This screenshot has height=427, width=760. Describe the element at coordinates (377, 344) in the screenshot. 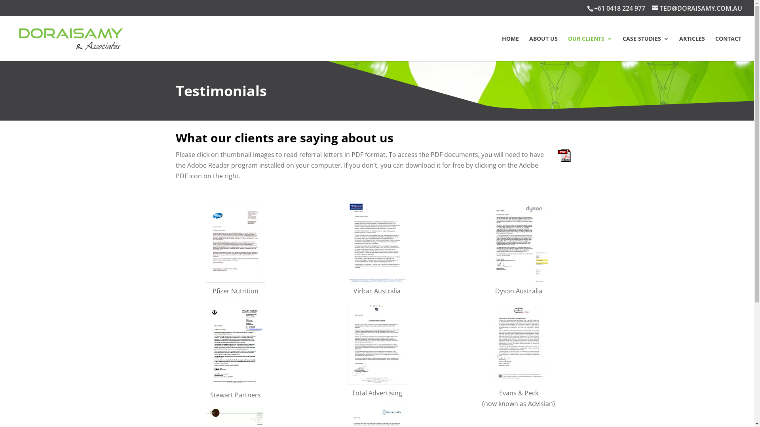

I see `Total-Advertising` at that location.